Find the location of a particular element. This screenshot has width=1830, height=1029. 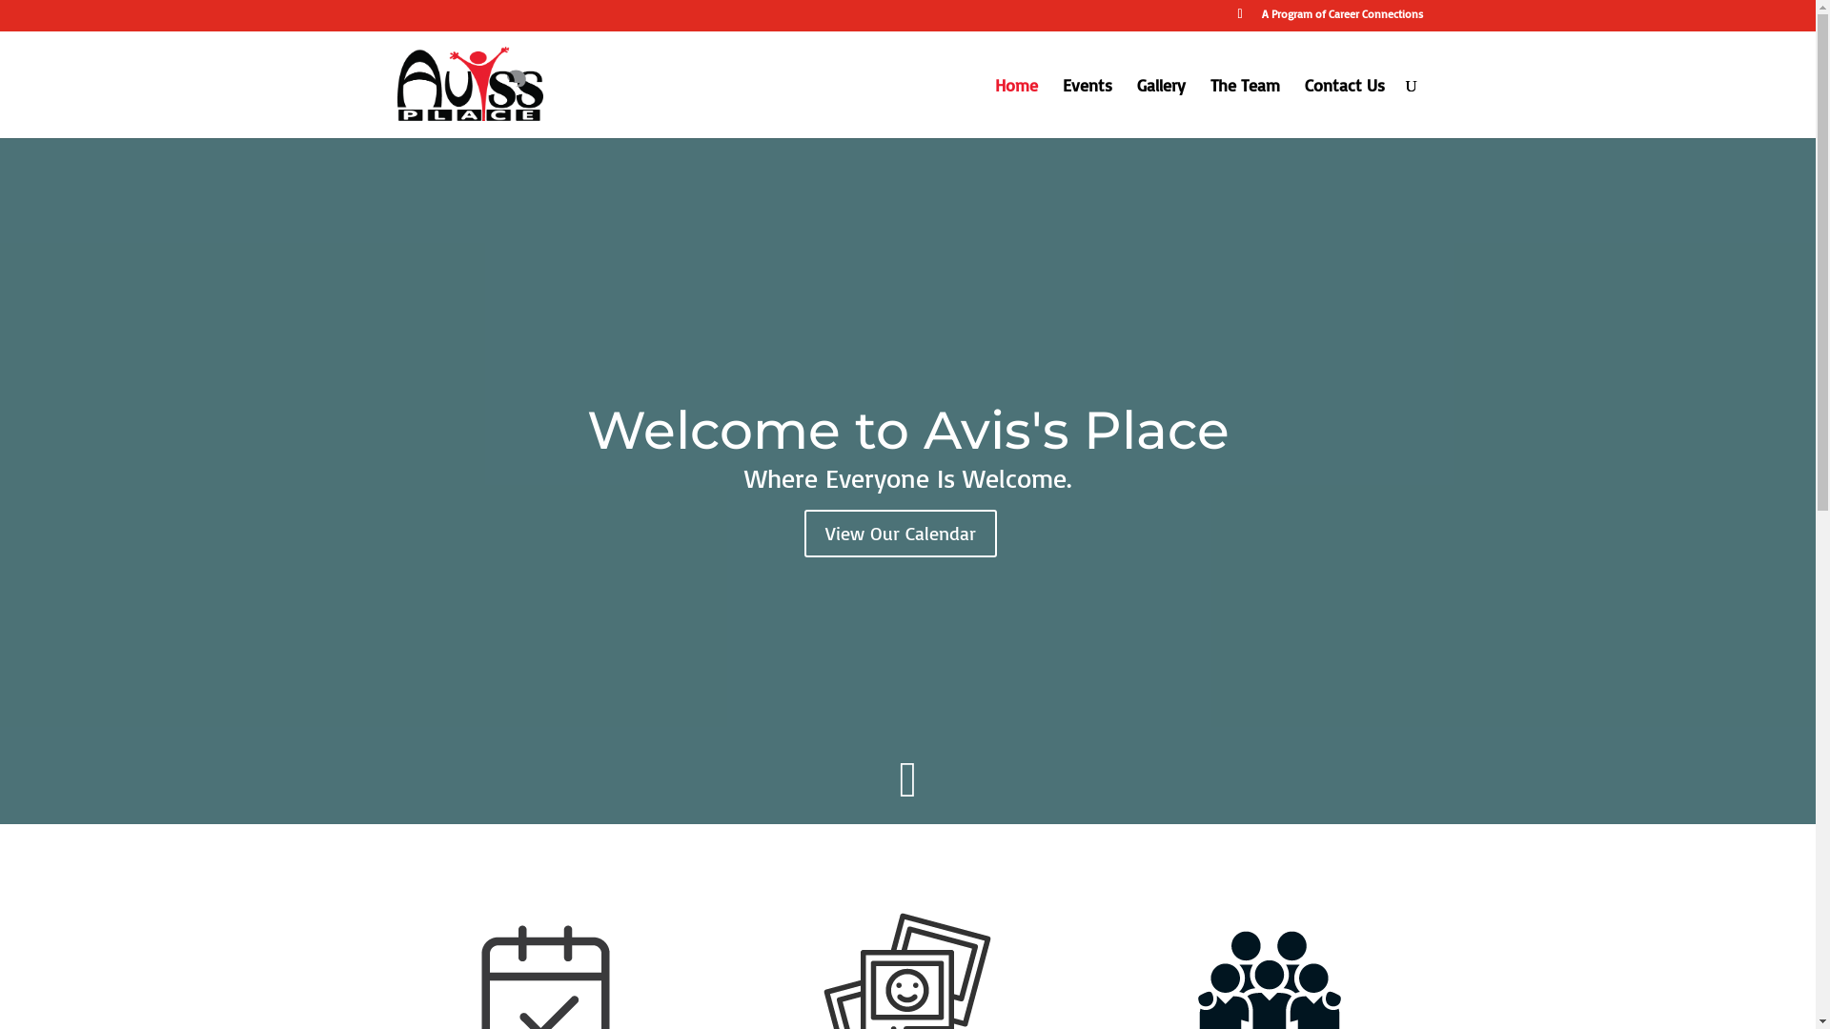

View Our Calendar is located at coordinates (901, 533).